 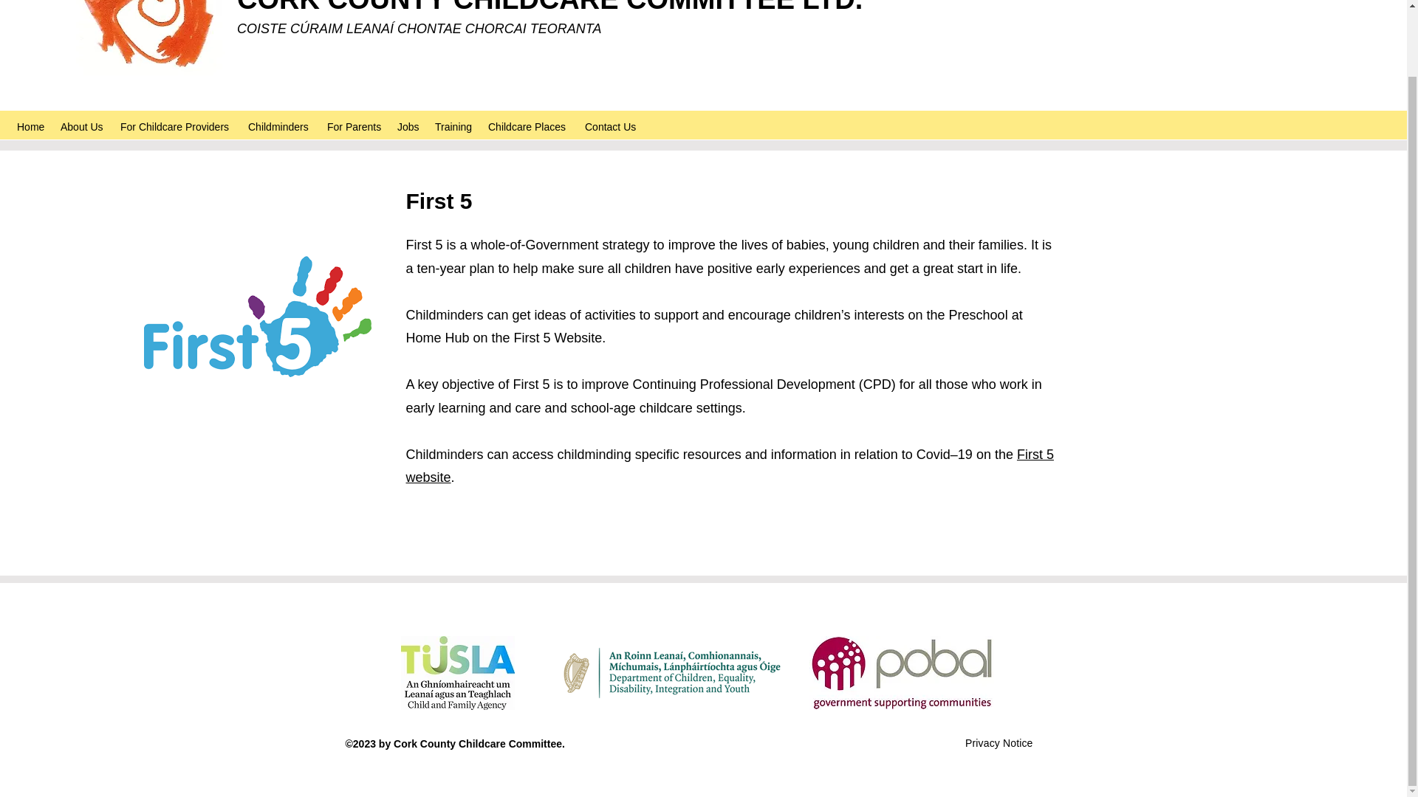 I want to click on First 5 website, so click(x=730, y=466).